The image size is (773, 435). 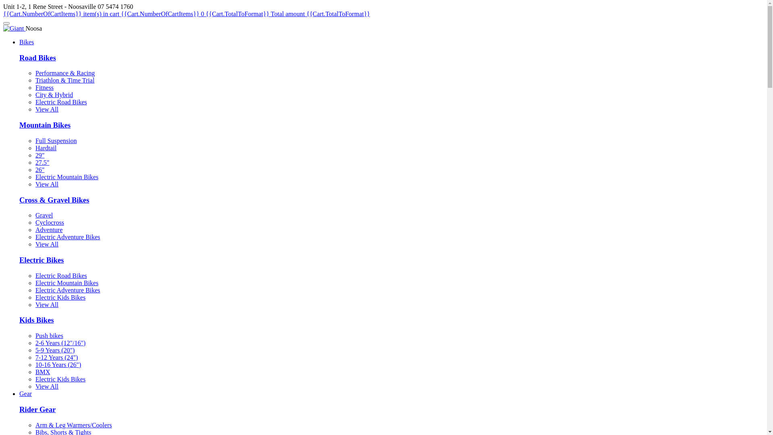 What do you see at coordinates (56, 141) in the screenshot?
I see `Full Suspension` at bounding box center [56, 141].